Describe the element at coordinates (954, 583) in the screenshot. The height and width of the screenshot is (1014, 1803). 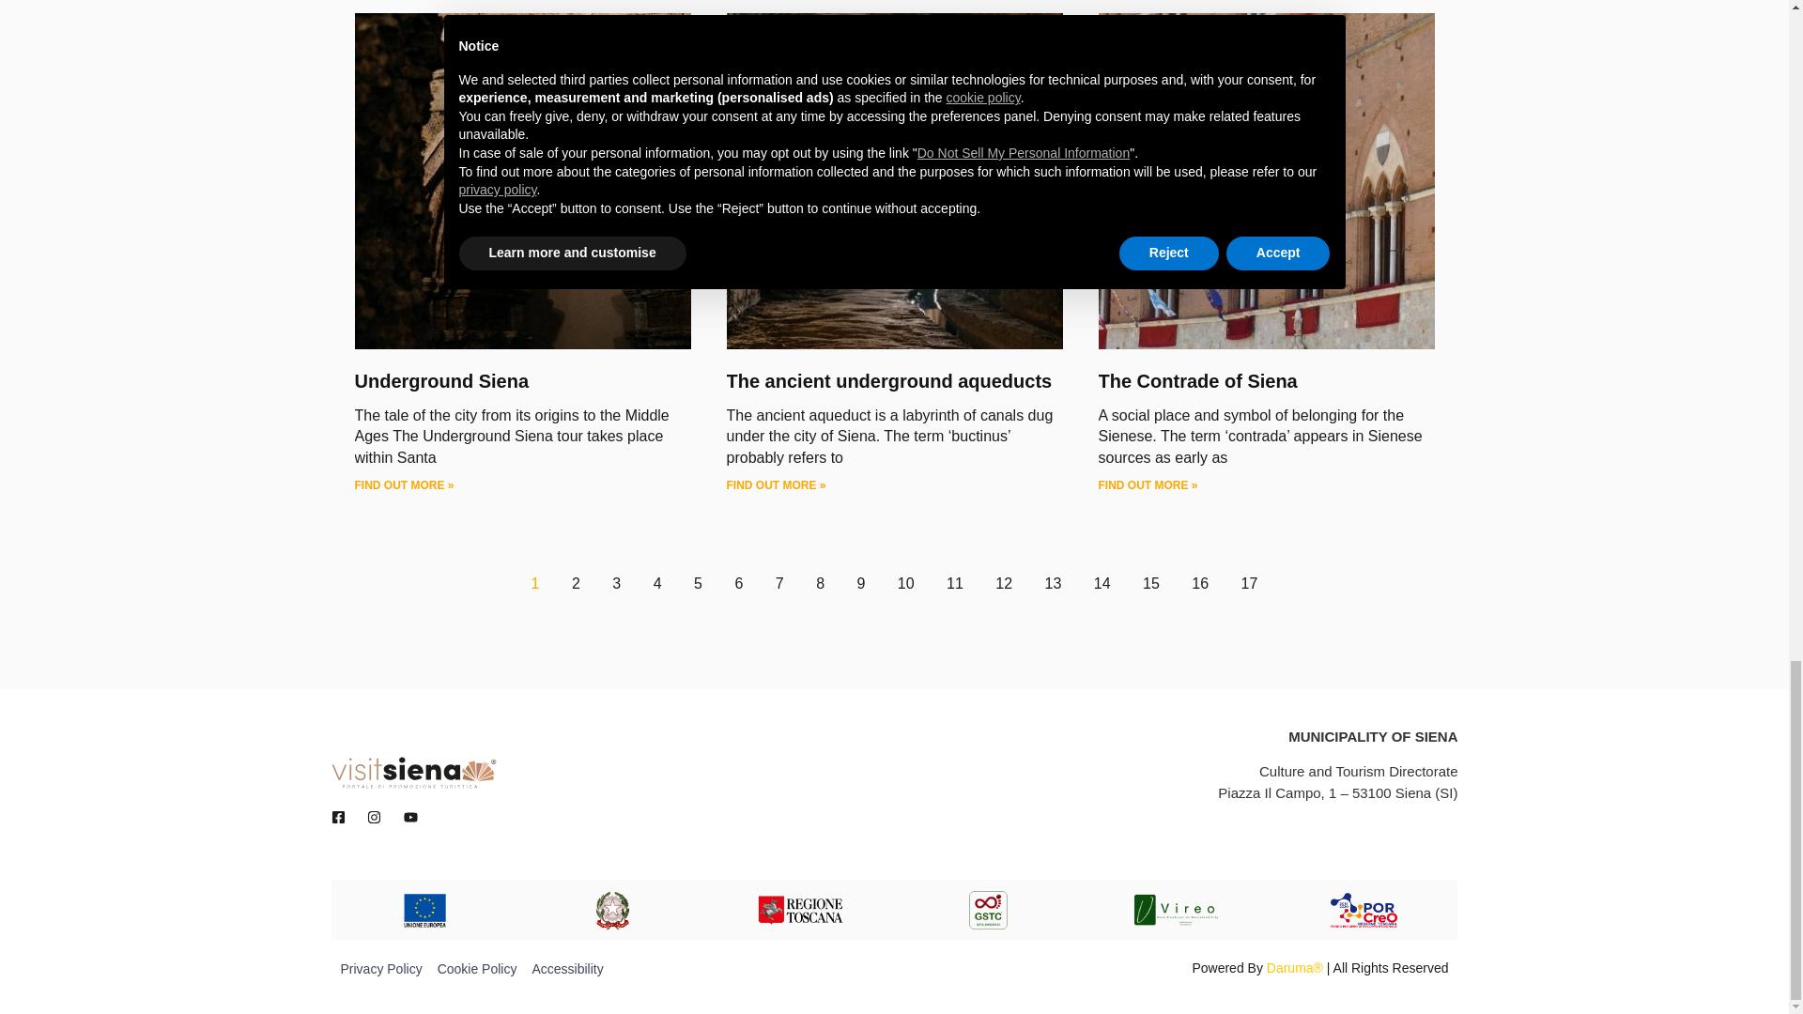
I see `11` at that location.